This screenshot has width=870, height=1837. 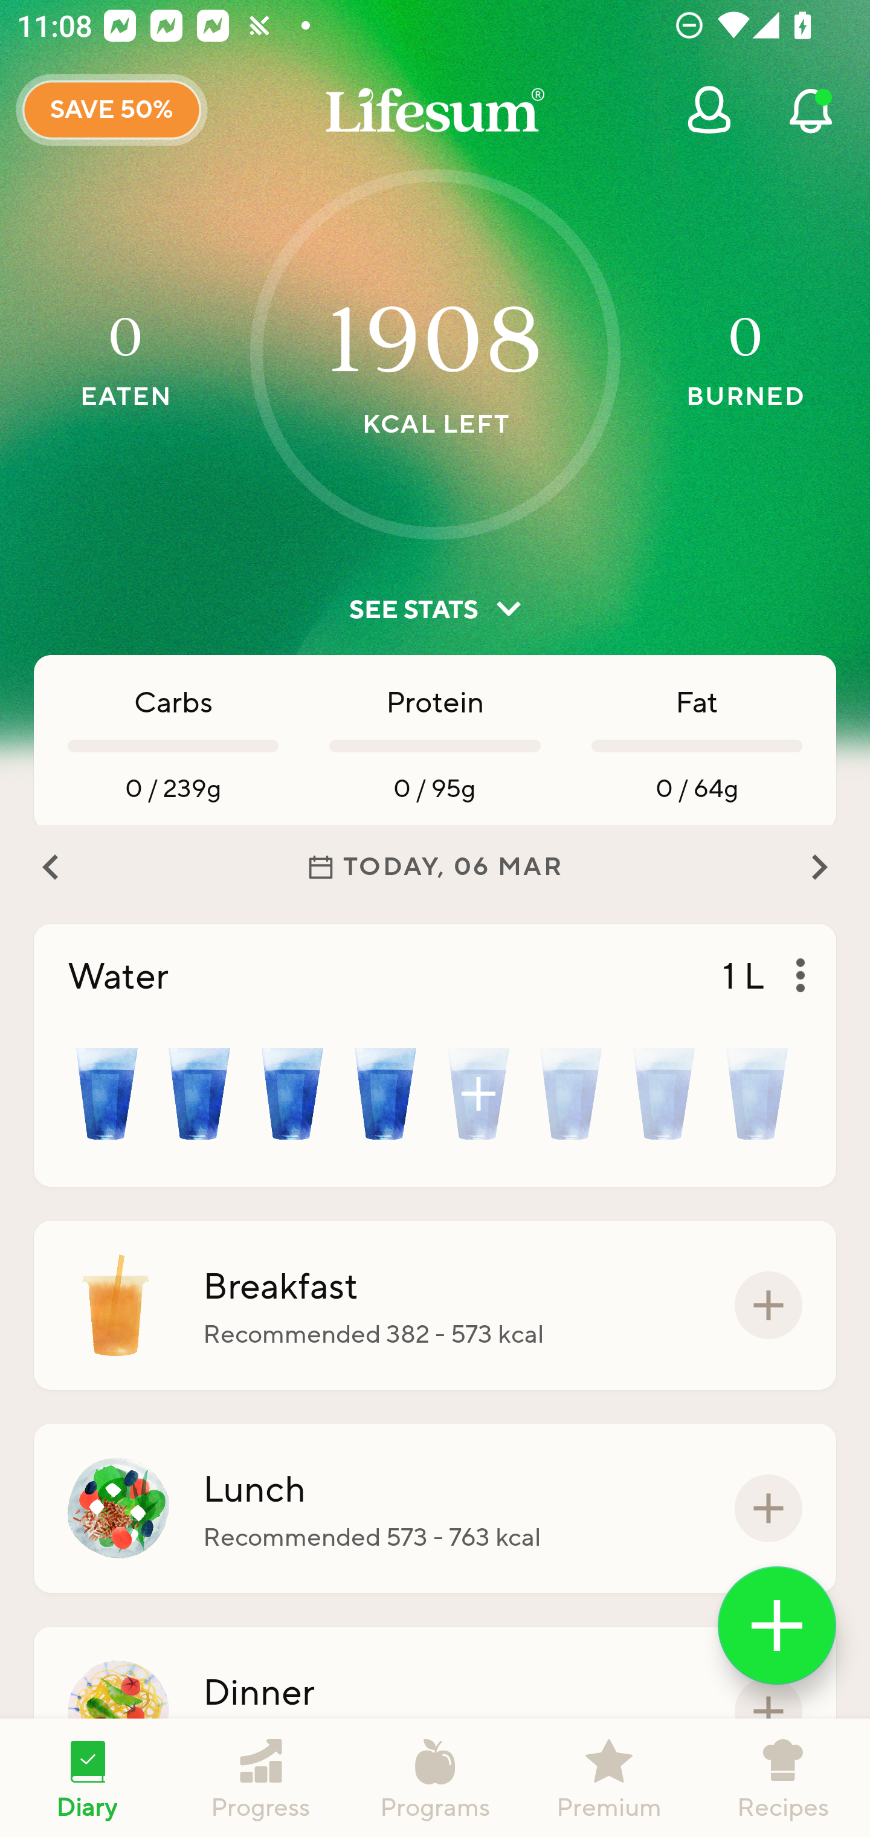 I want to click on Lunch Recommended 573 - 763 kcal, so click(x=435, y=1508).